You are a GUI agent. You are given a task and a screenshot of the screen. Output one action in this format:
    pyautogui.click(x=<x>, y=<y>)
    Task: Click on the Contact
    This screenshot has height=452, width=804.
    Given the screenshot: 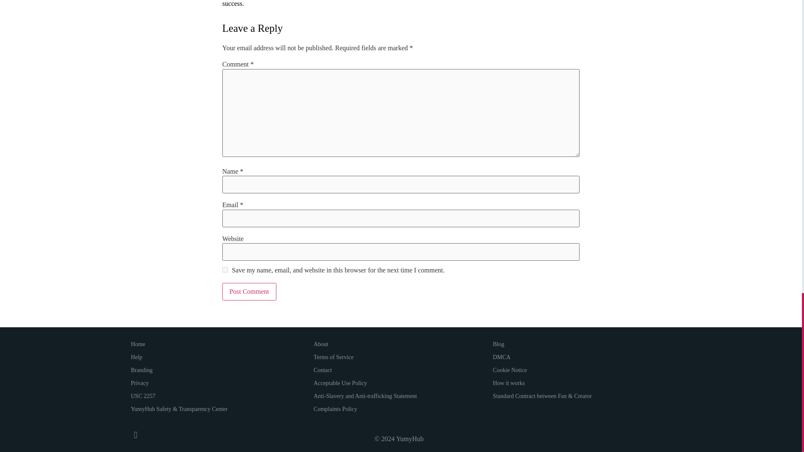 What is the action you would take?
    pyautogui.click(x=322, y=370)
    